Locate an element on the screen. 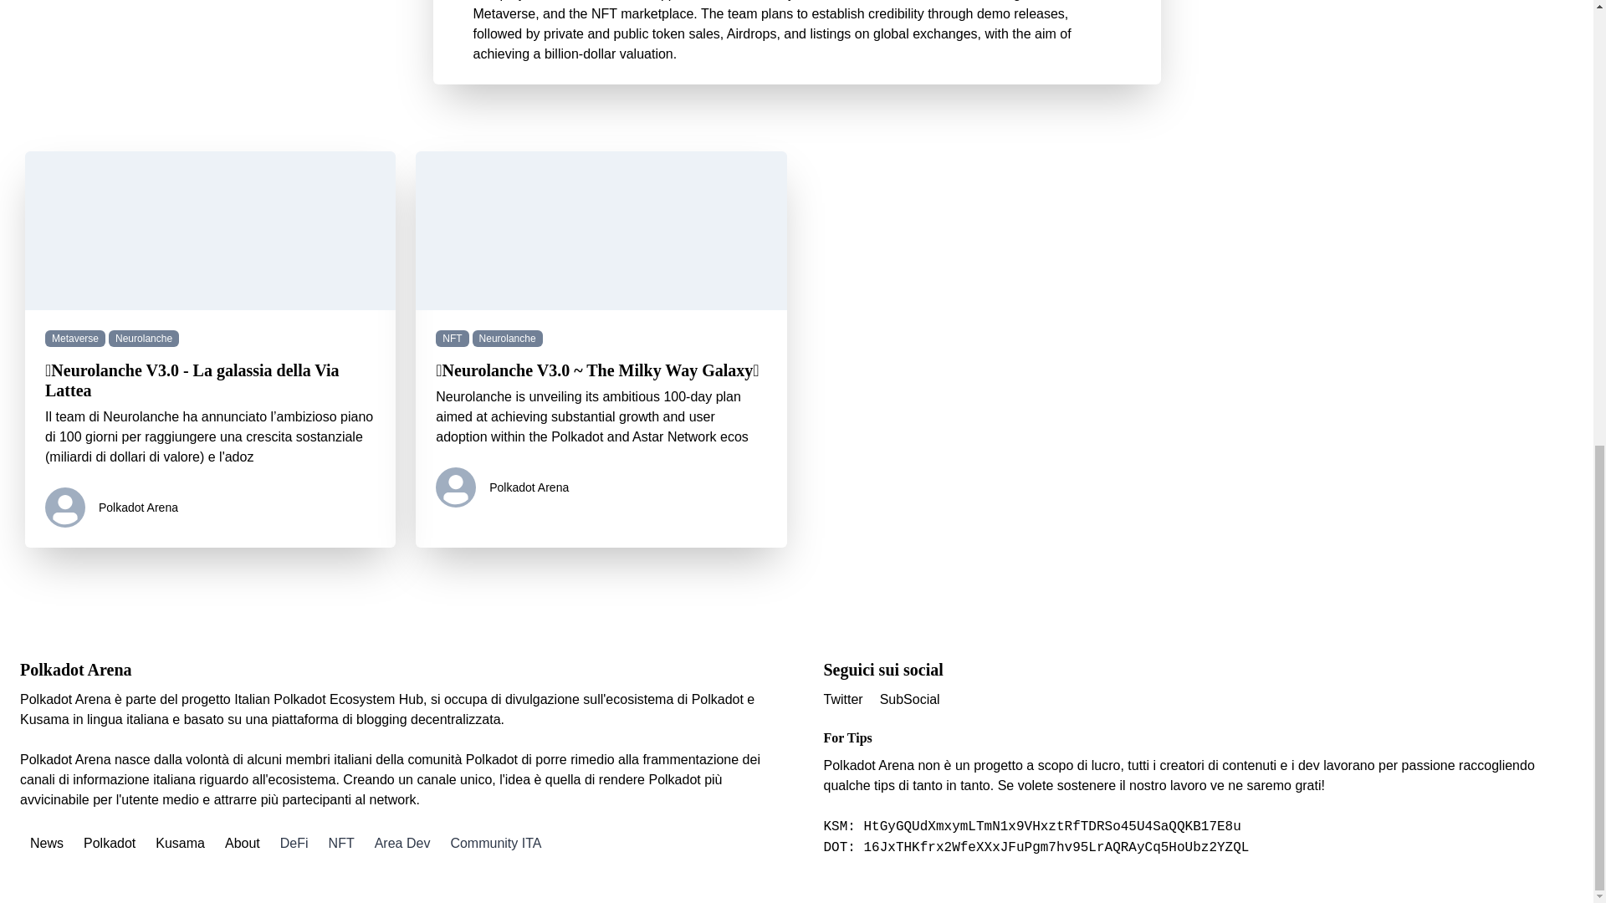 This screenshot has height=903, width=1606. DeFi is located at coordinates (294, 843).